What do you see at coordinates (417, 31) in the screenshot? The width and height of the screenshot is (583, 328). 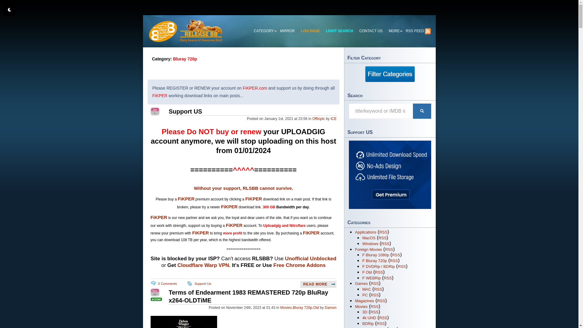 I see `RSS FEED` at bounding box center [417, 31].